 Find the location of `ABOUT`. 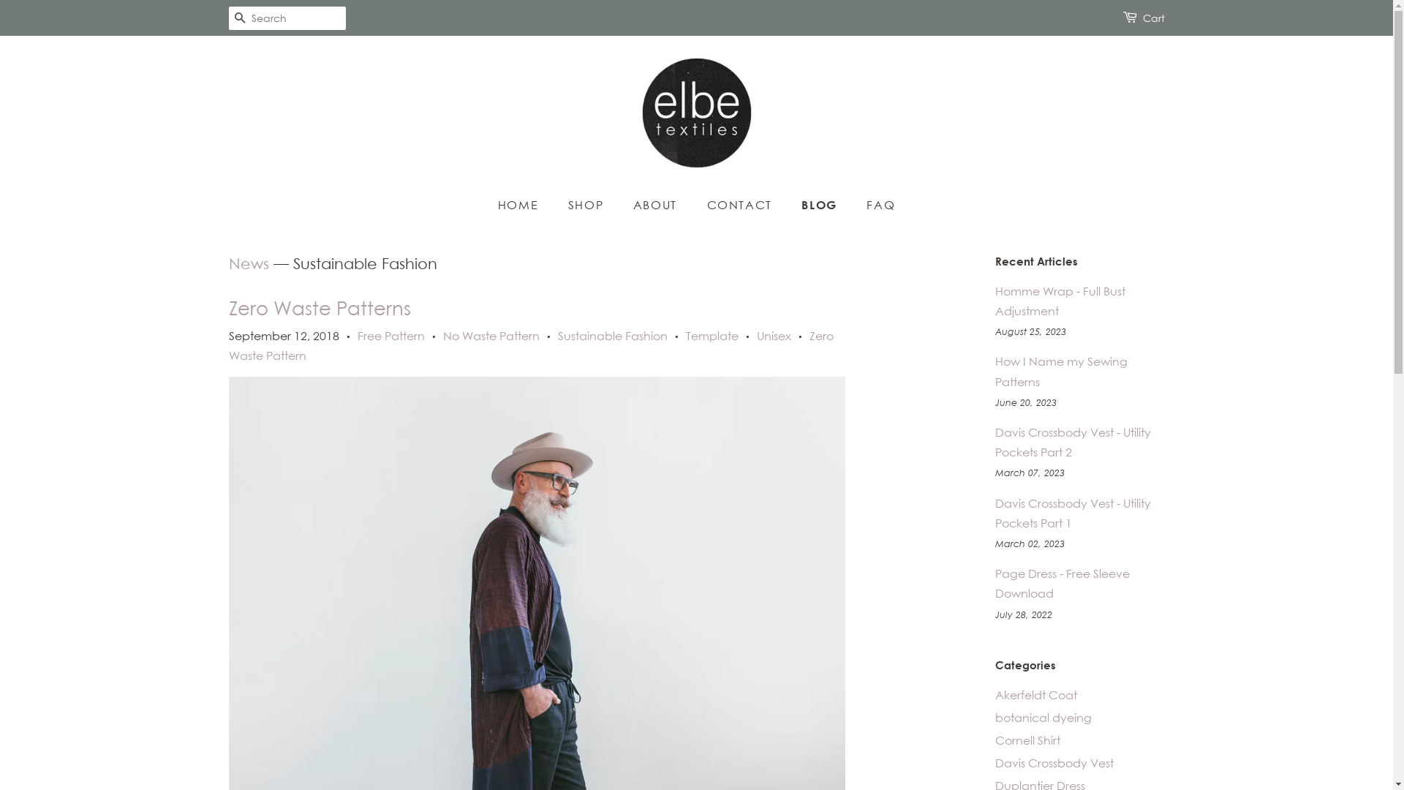

ABOUT is located at coordinates (657, 205).